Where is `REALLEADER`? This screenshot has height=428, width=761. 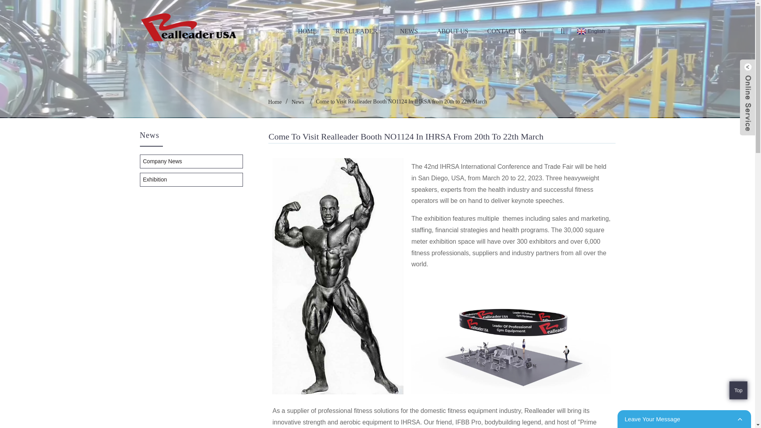
REALLEADER is located at coordinates (358, 30).